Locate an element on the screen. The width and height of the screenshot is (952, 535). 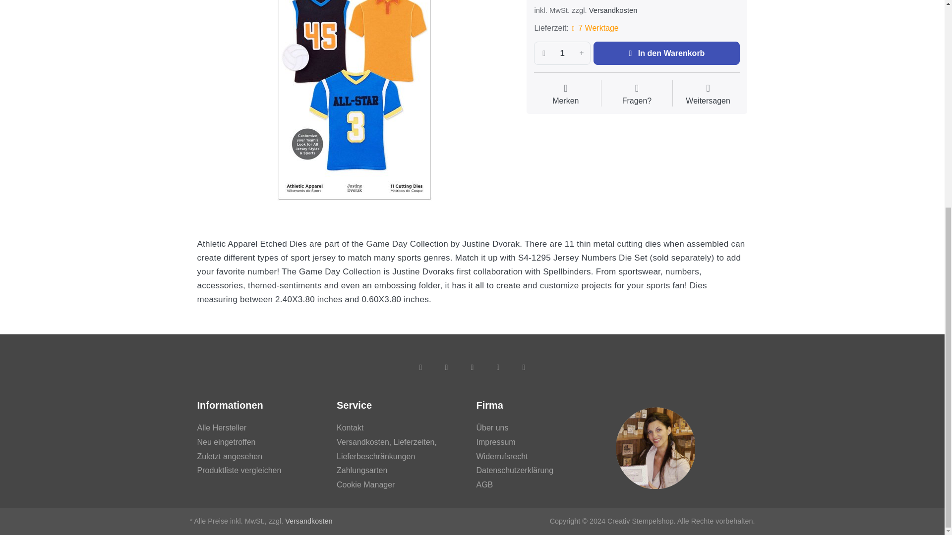
Fragen zum Artikel? is located at coordinates (637, 95).